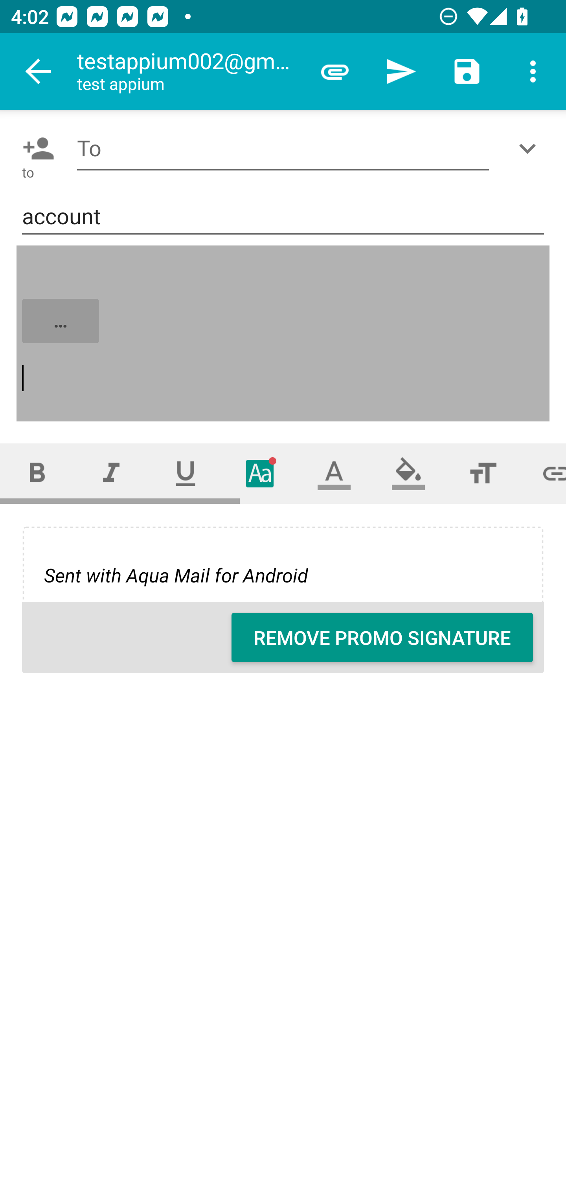  I want to click on Send, so click(401, 71).